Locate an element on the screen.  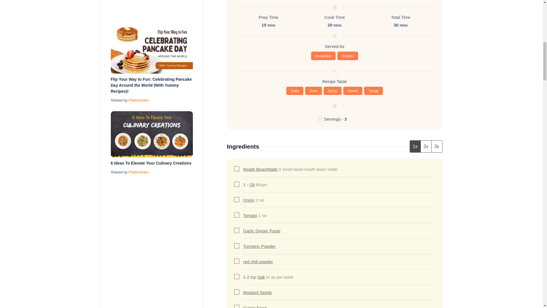
Salty is located at coordinates (295, 91).